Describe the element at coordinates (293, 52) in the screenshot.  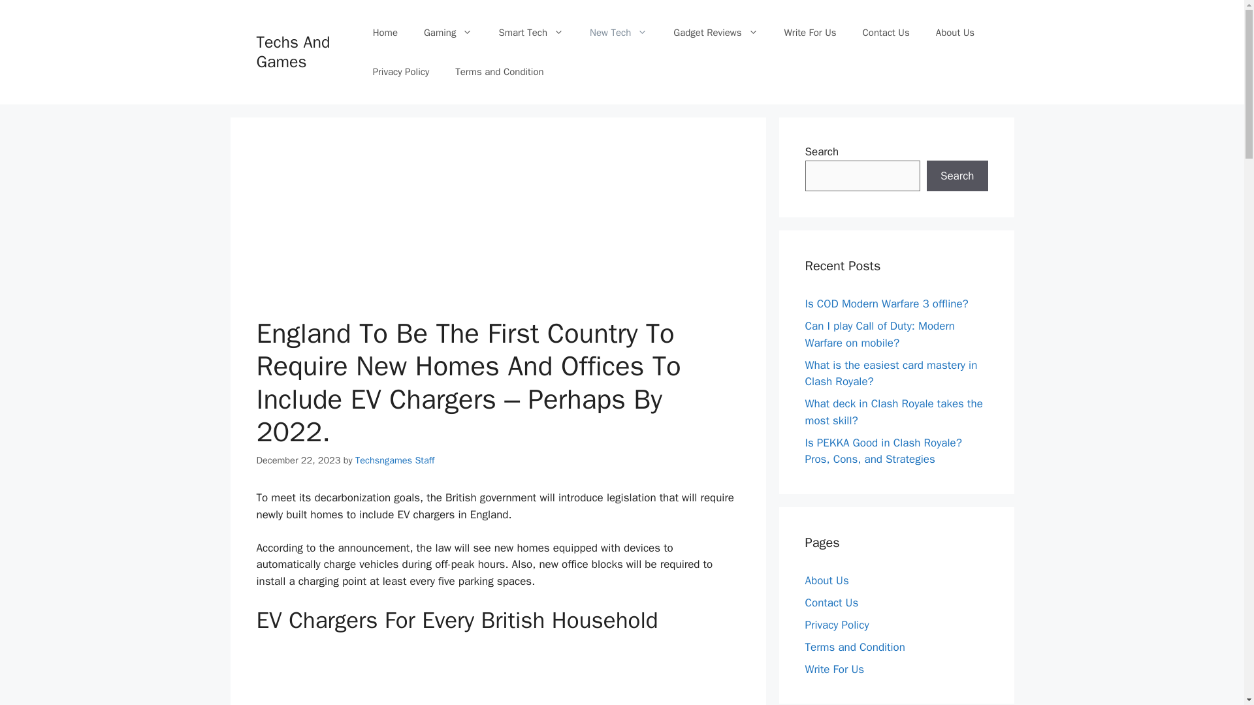
I see `Techs And Games` at that location.